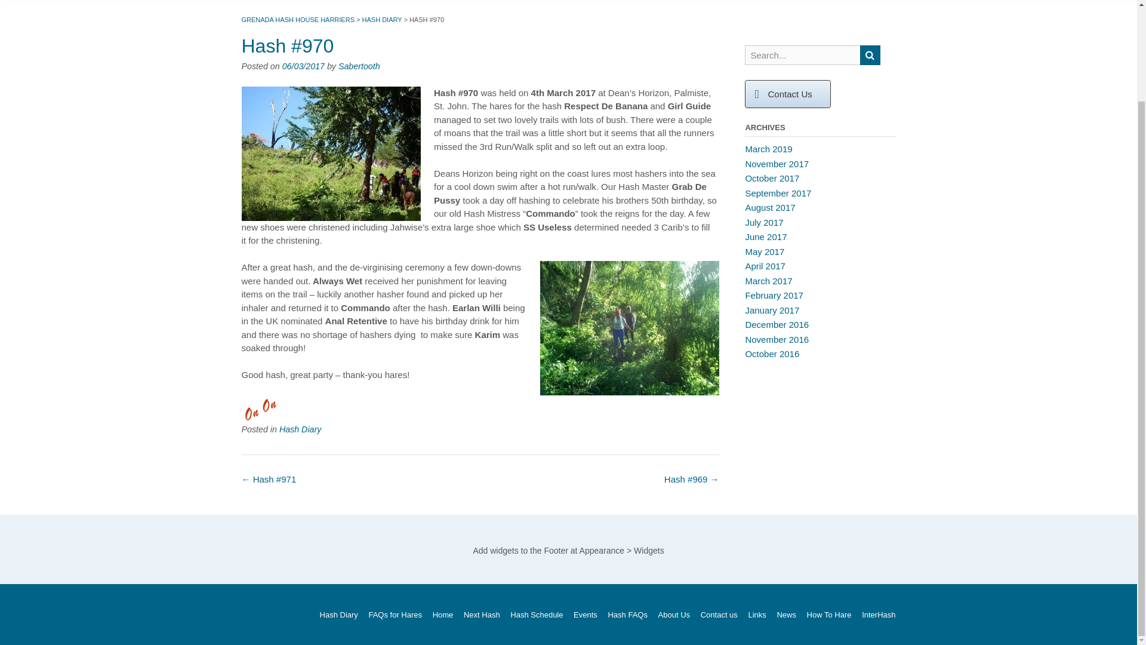 The image size is (1146, 645). What do you see at coordinates (267, 17) in the screenshot?
I see `NEWS` at bounding box center [267, 17].